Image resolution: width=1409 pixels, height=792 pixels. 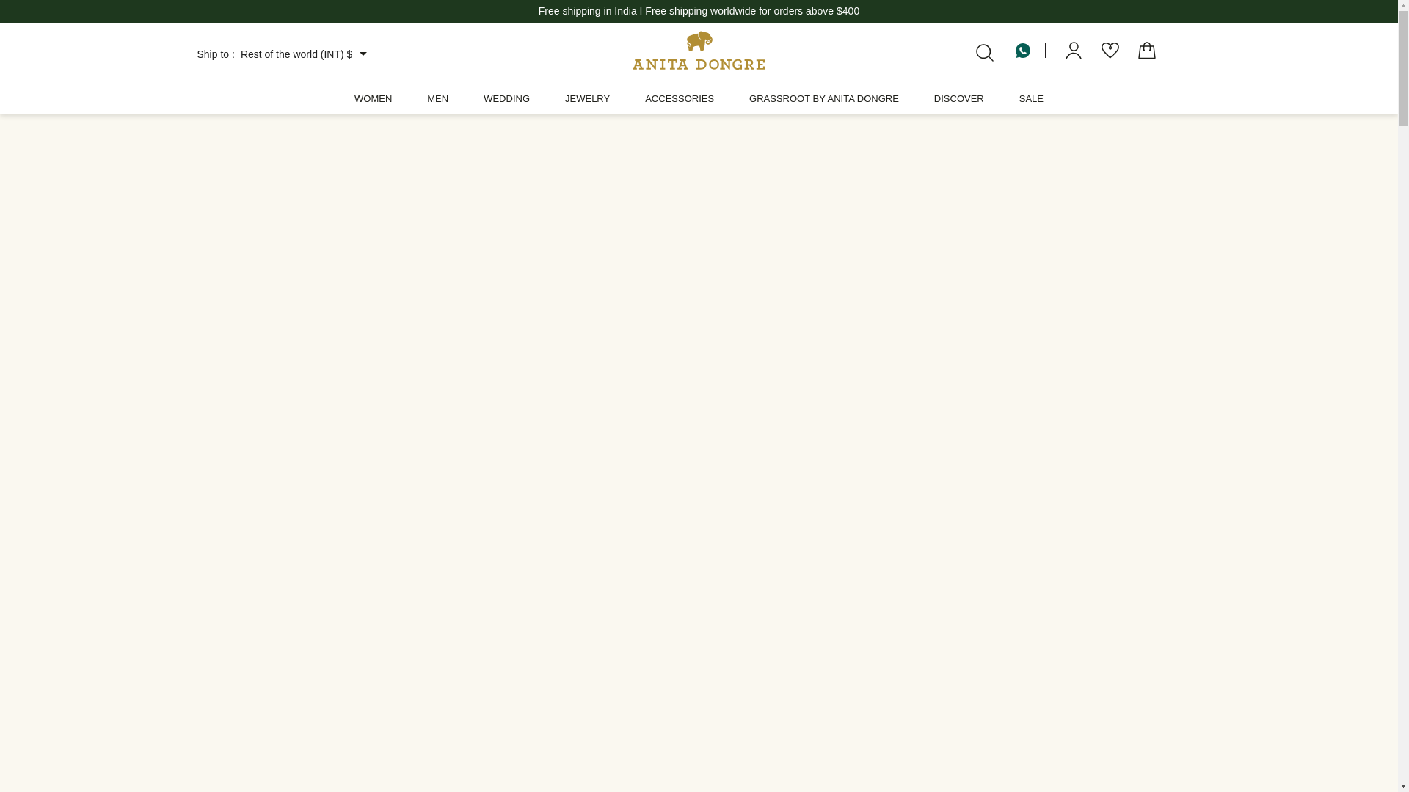 What do you see at coordinates (699, 51) in the screenshot?
I see `Anita Dongre Home` at bounding box center [699, 51].